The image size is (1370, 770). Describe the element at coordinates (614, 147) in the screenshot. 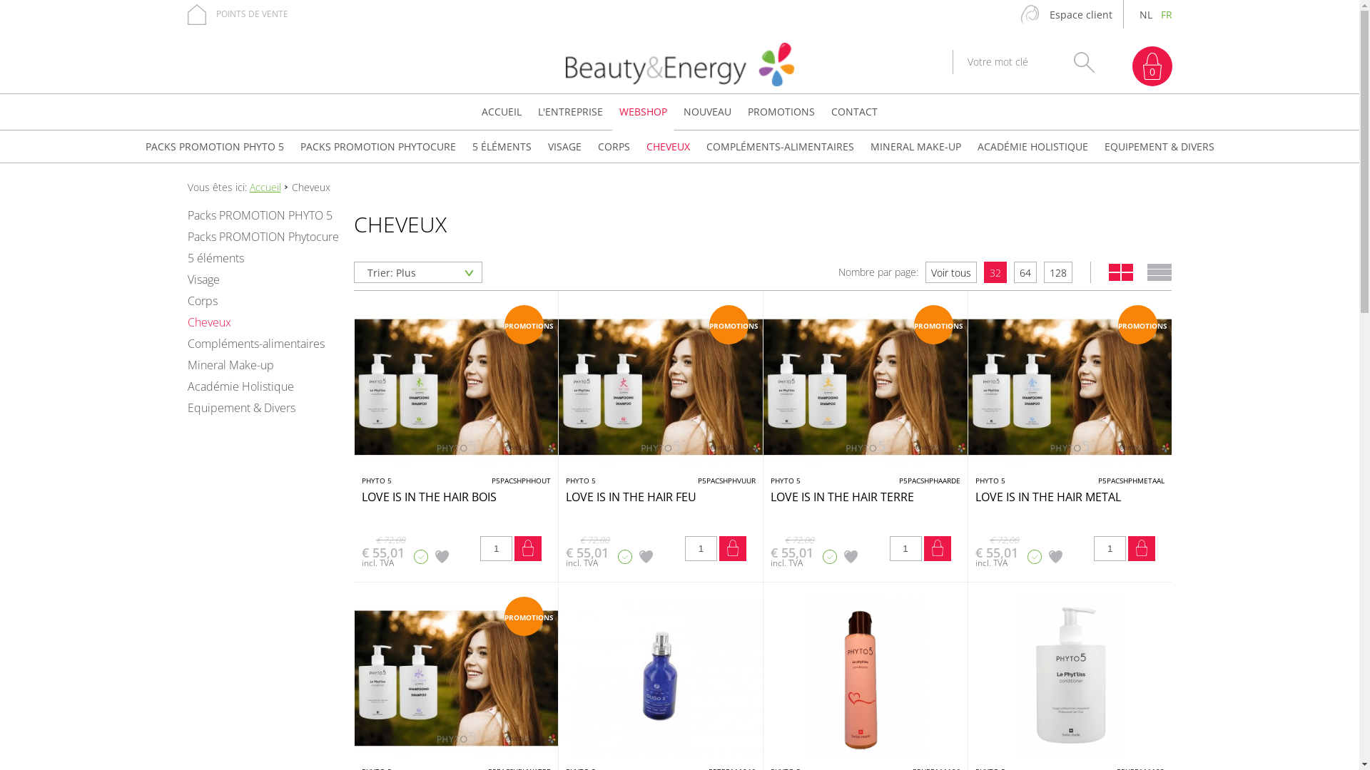

I see `CORPS` at that location.